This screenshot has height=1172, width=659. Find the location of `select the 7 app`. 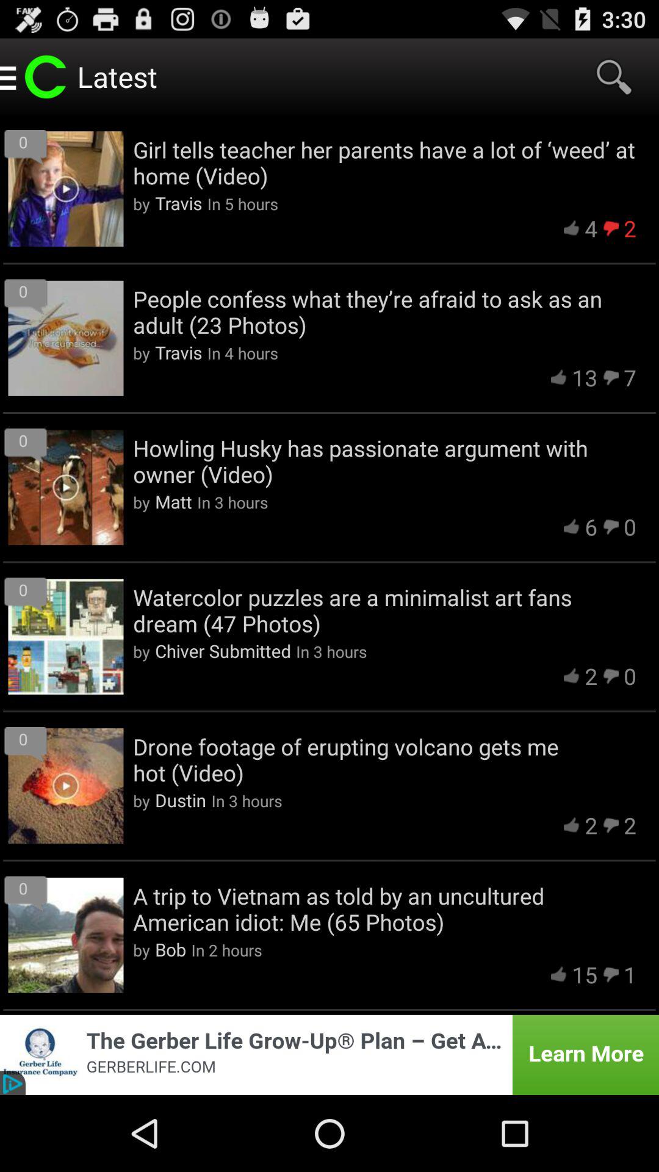

select the 7 app is located at coordinates (630, 377).